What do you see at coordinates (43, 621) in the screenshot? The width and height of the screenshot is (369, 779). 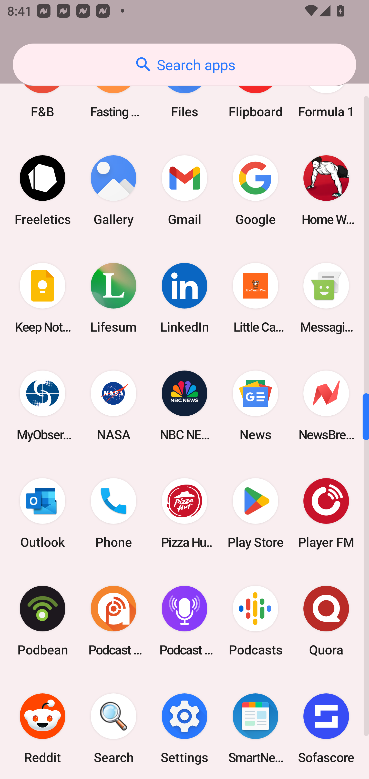 I see `Podbean` at bounding box center [43, 621].